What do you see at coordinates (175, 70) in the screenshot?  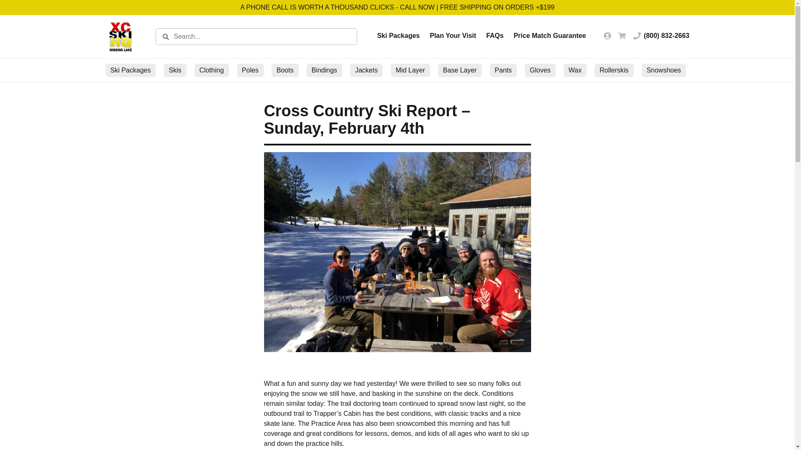 I see `Skis` at bounding box center [175, 70].